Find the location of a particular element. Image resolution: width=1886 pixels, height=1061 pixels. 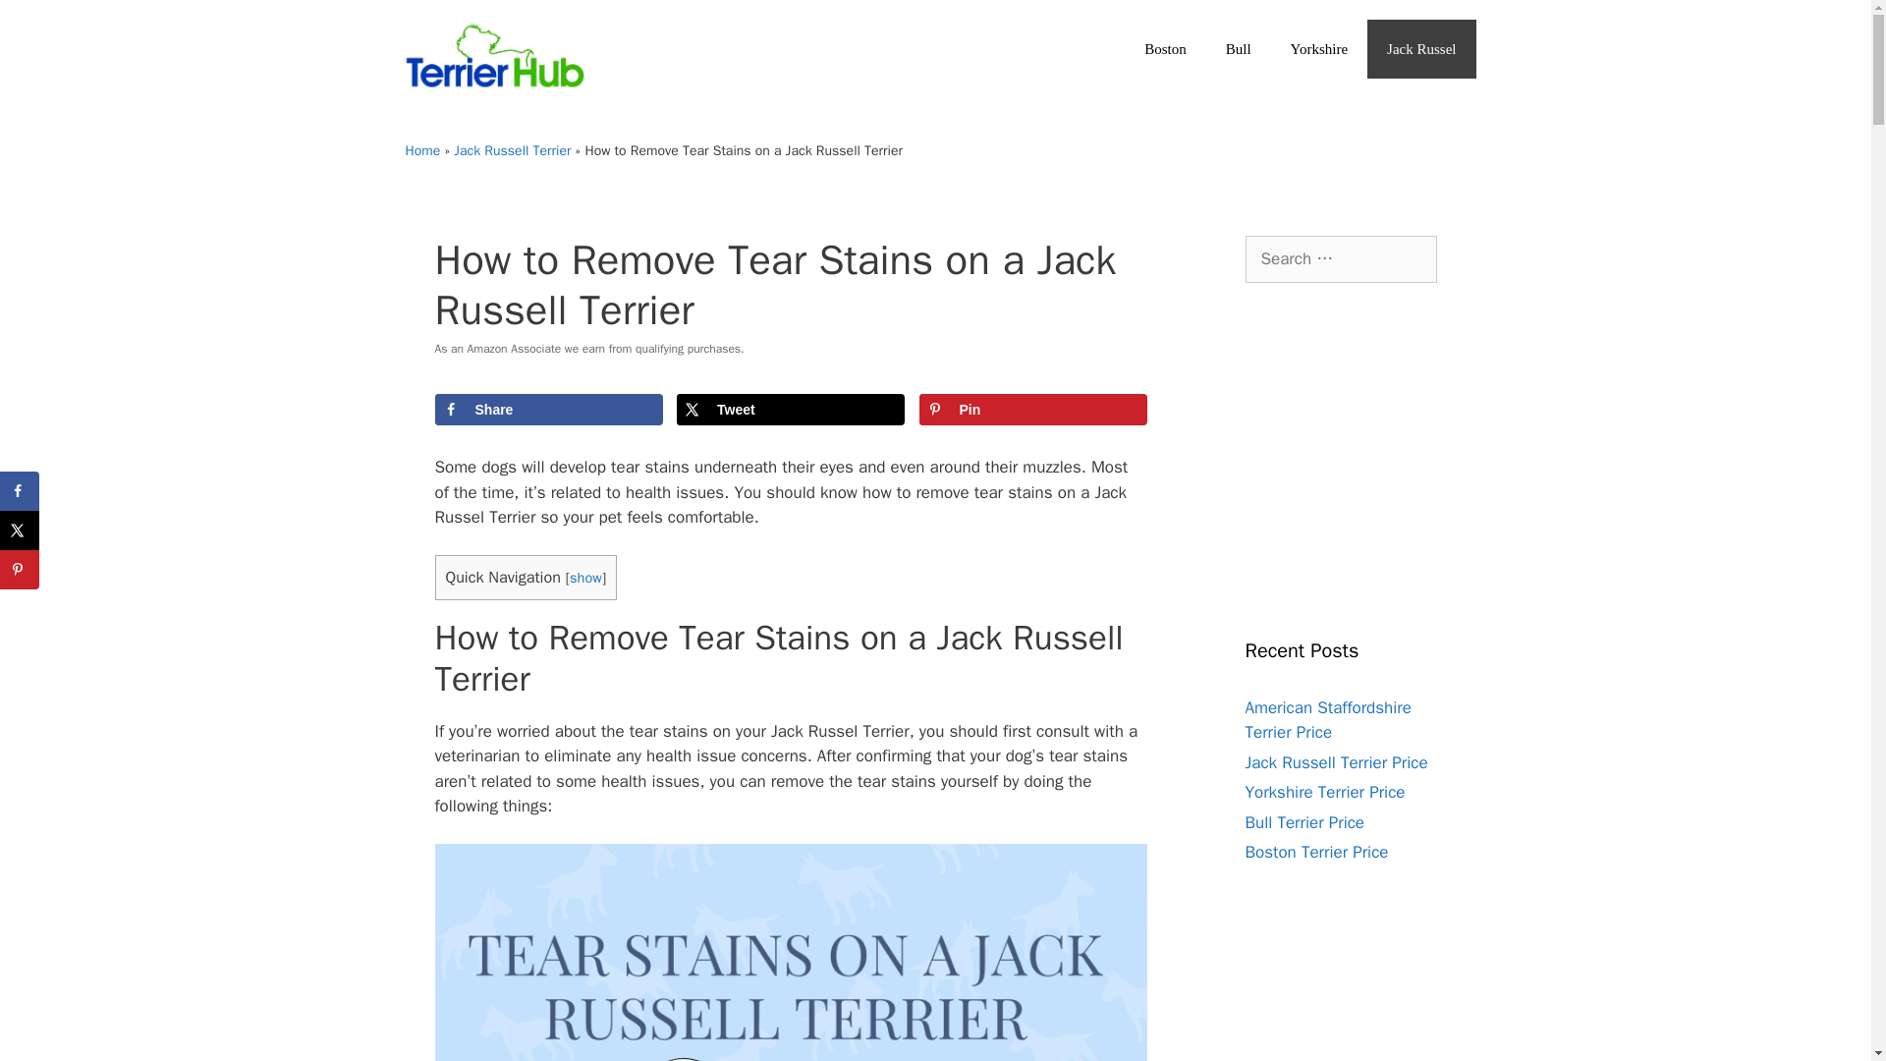

Share is located at coordinates (547, 409).